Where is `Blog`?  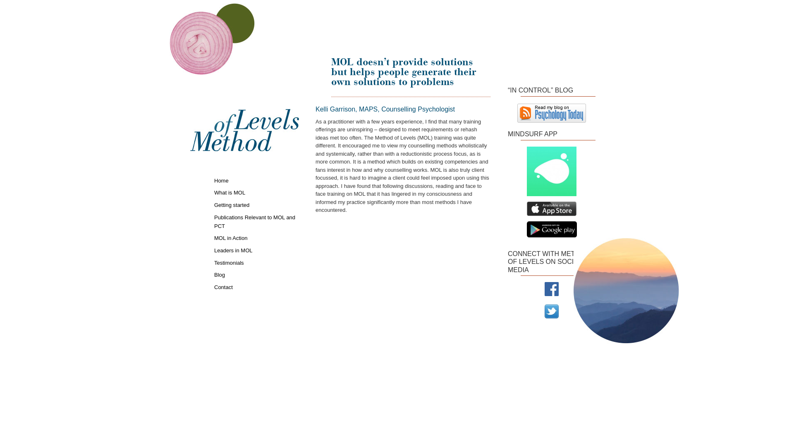 Blog is located at coordinates (256, 274).